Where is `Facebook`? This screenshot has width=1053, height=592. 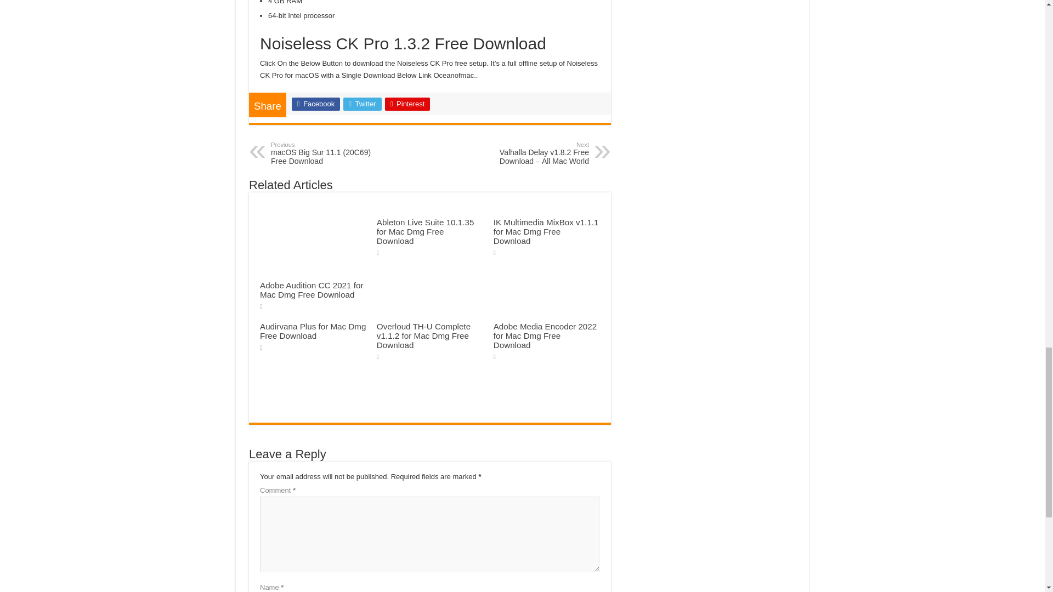
Facebook is located at coordinates (316, 104).